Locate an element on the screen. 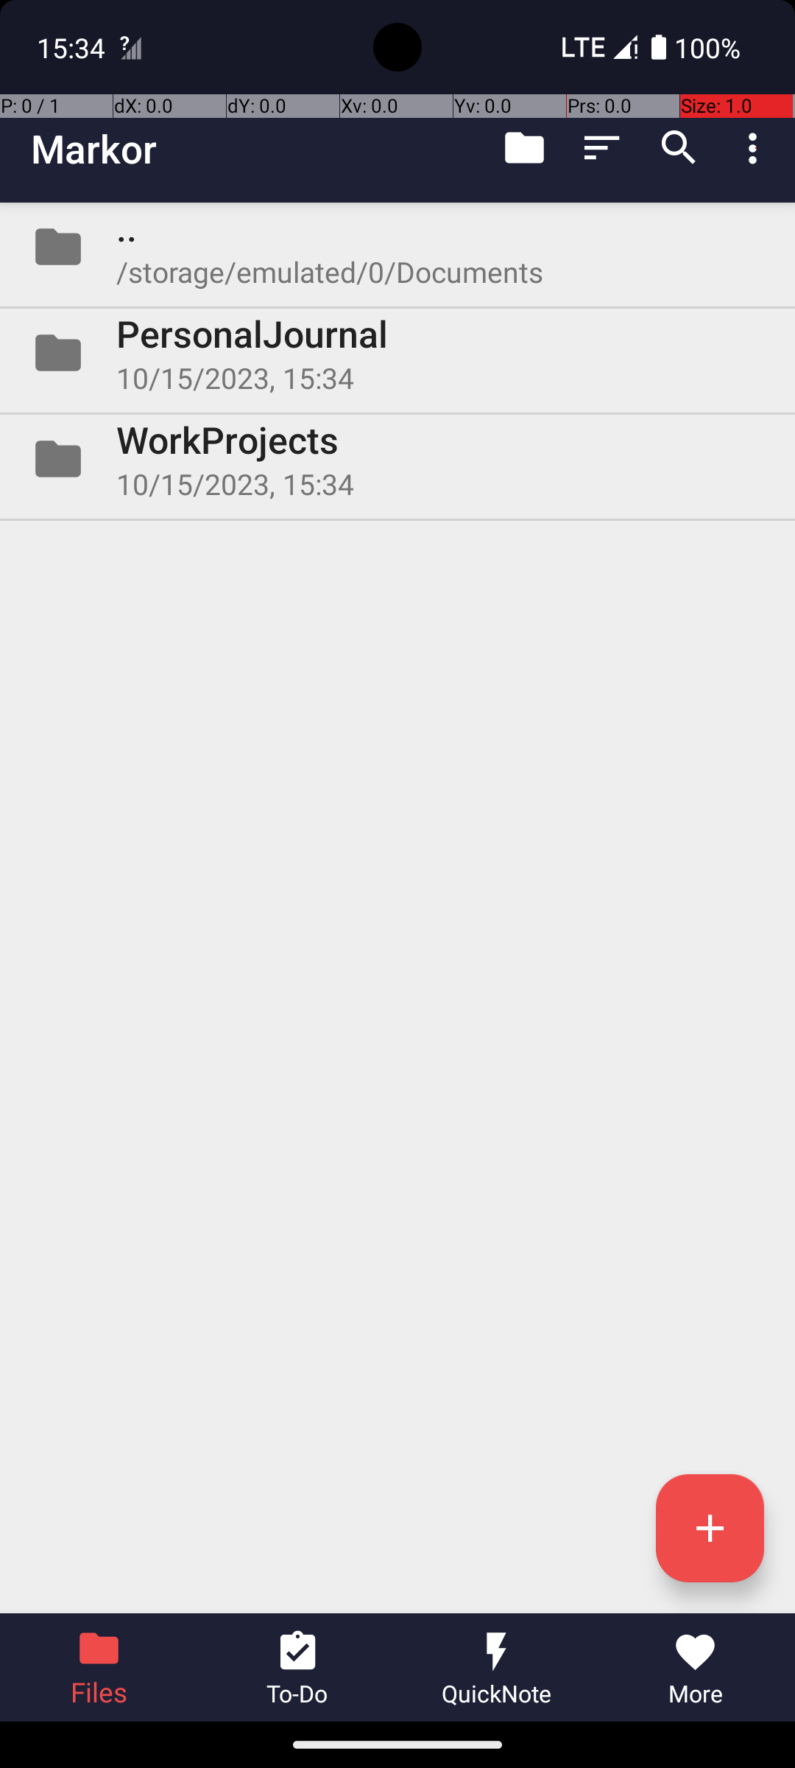 This screenshot has width=795, height=1768. Folder WorkProjects  is located at coordinates (397, 459).